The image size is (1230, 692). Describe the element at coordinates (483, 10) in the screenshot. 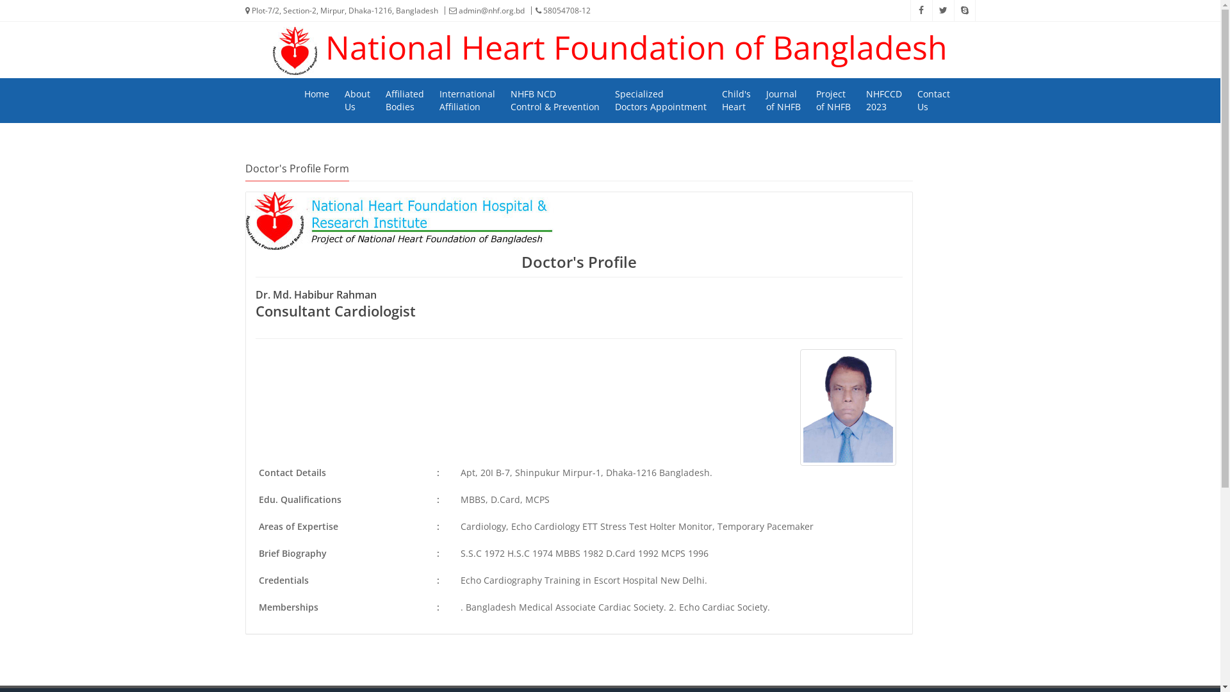

I see `admin@nhf.org.bd` at that location.